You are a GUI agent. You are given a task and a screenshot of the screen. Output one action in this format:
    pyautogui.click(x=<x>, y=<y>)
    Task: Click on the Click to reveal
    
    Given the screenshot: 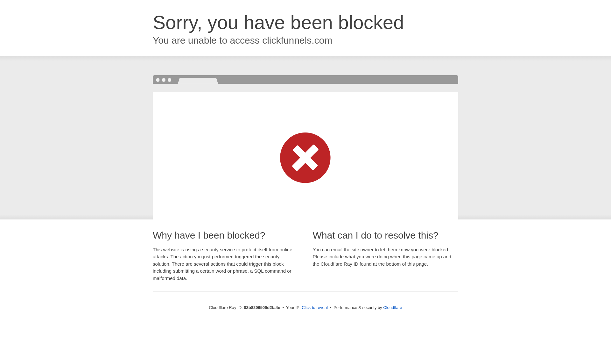 What is the action you would take?
    pyautogui.click(x=315, y=308)
    